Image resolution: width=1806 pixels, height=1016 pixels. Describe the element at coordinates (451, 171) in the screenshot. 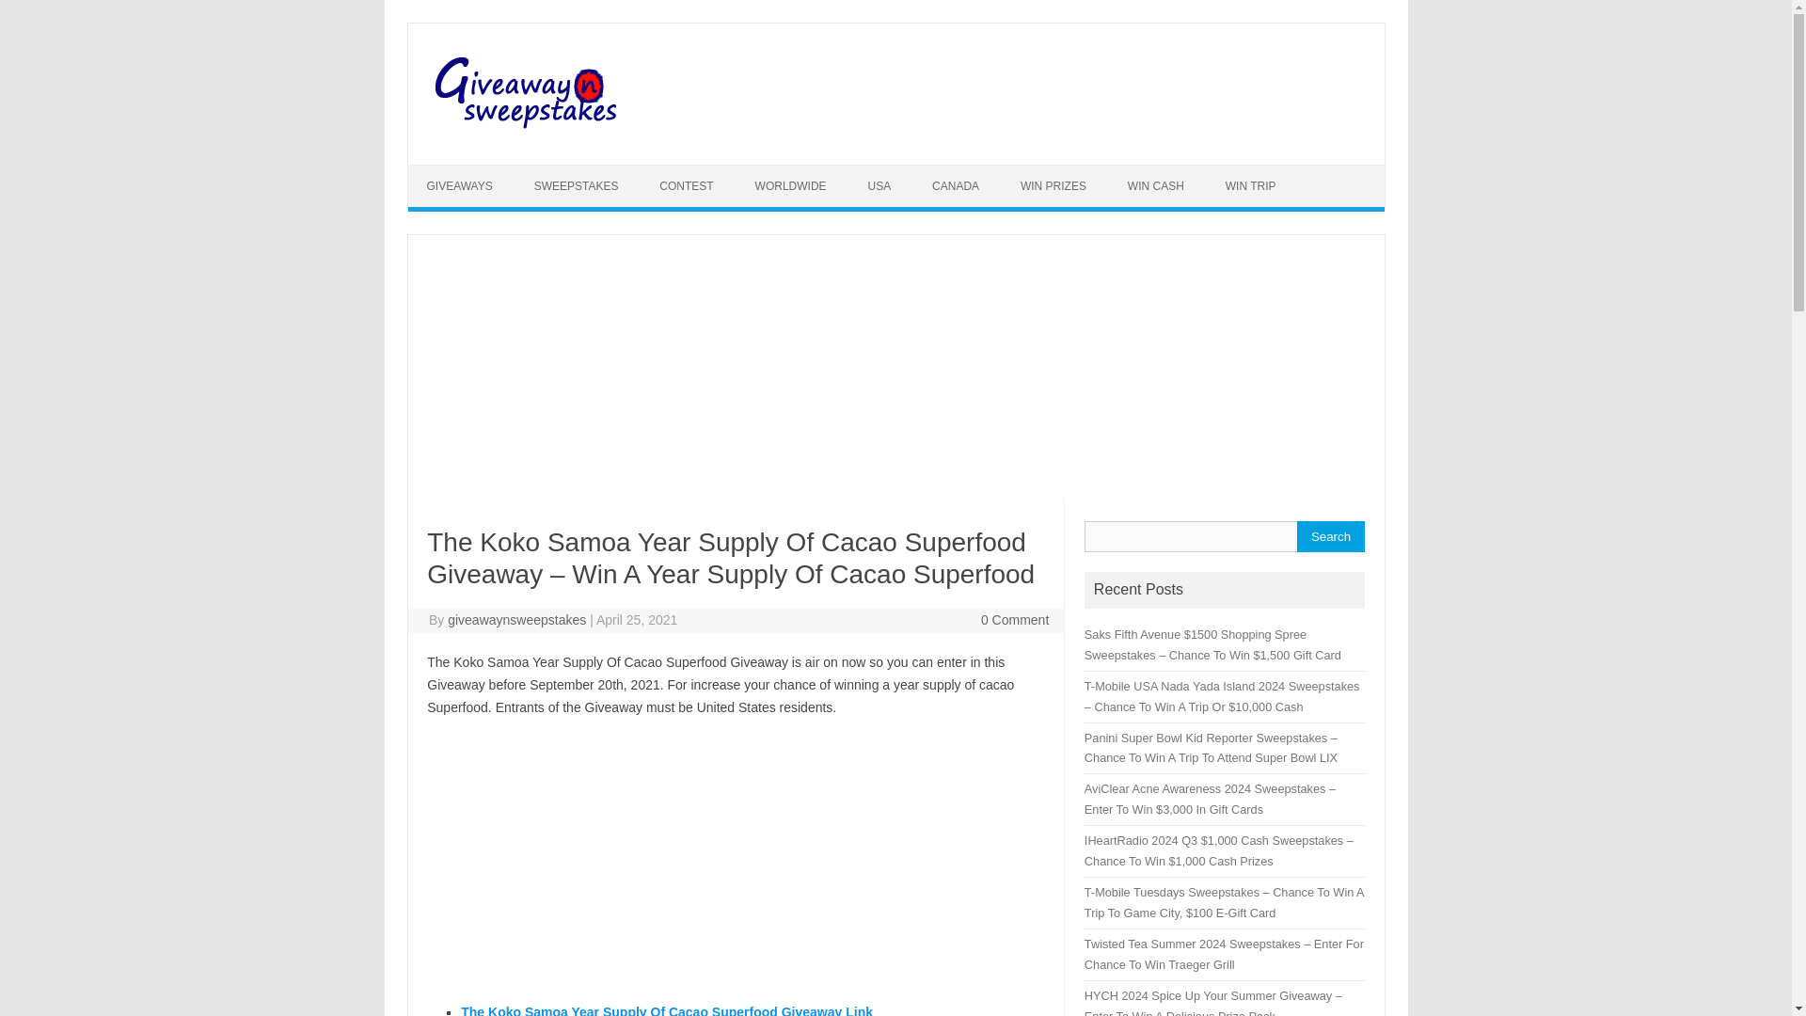

I see `Skip to content` at that location.